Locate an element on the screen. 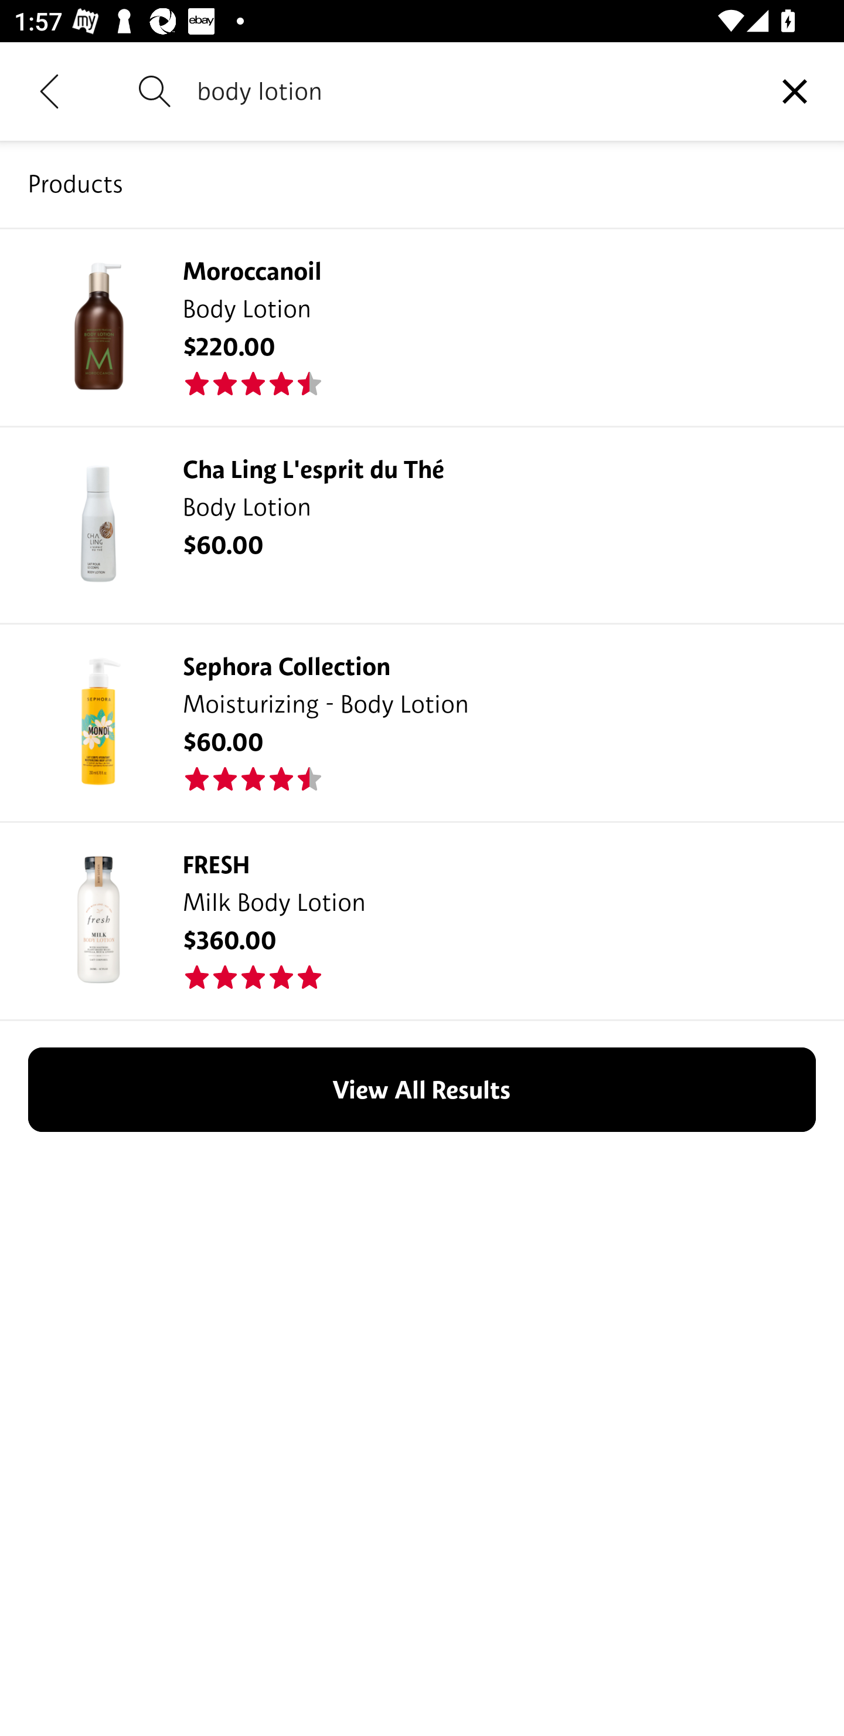 The height and width of the screenshot is (1736, 844). Product Image FRESH Milk Body Lotion $360.00 is located at coordinates (422, 920).